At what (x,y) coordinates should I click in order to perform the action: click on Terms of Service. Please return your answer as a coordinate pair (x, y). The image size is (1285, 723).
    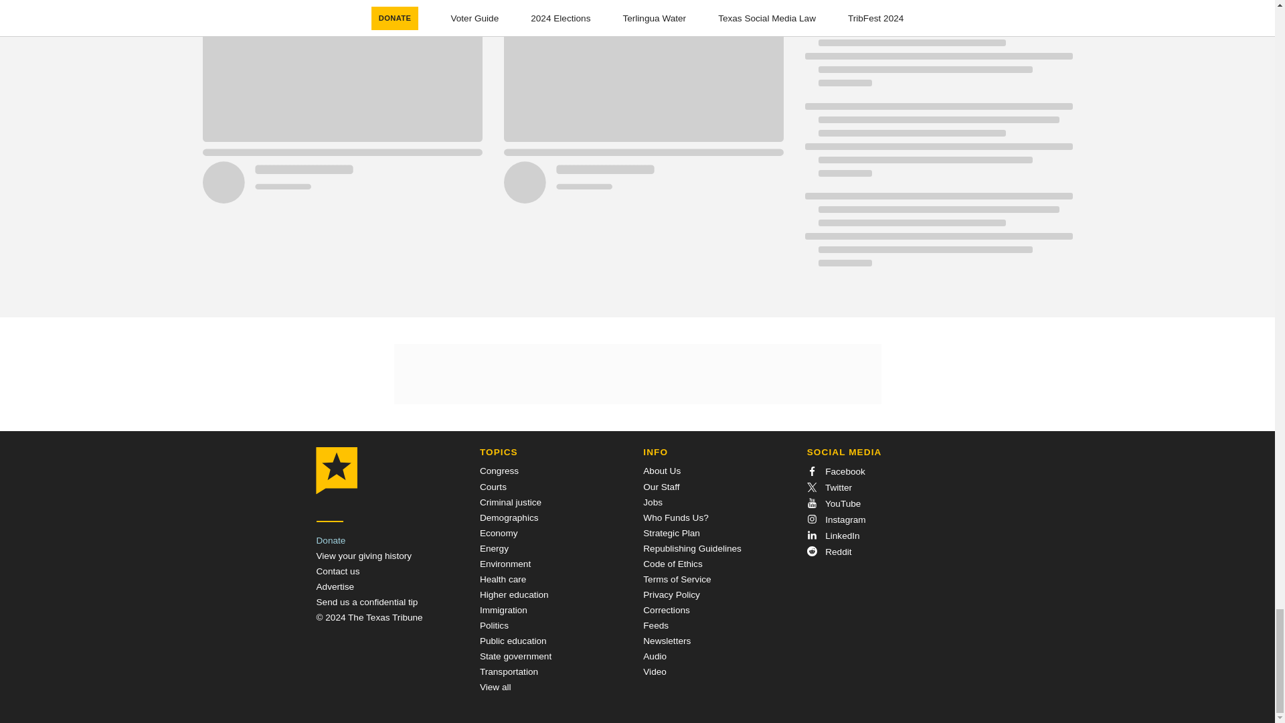
    Looking at the image, I should click on (677, 578).